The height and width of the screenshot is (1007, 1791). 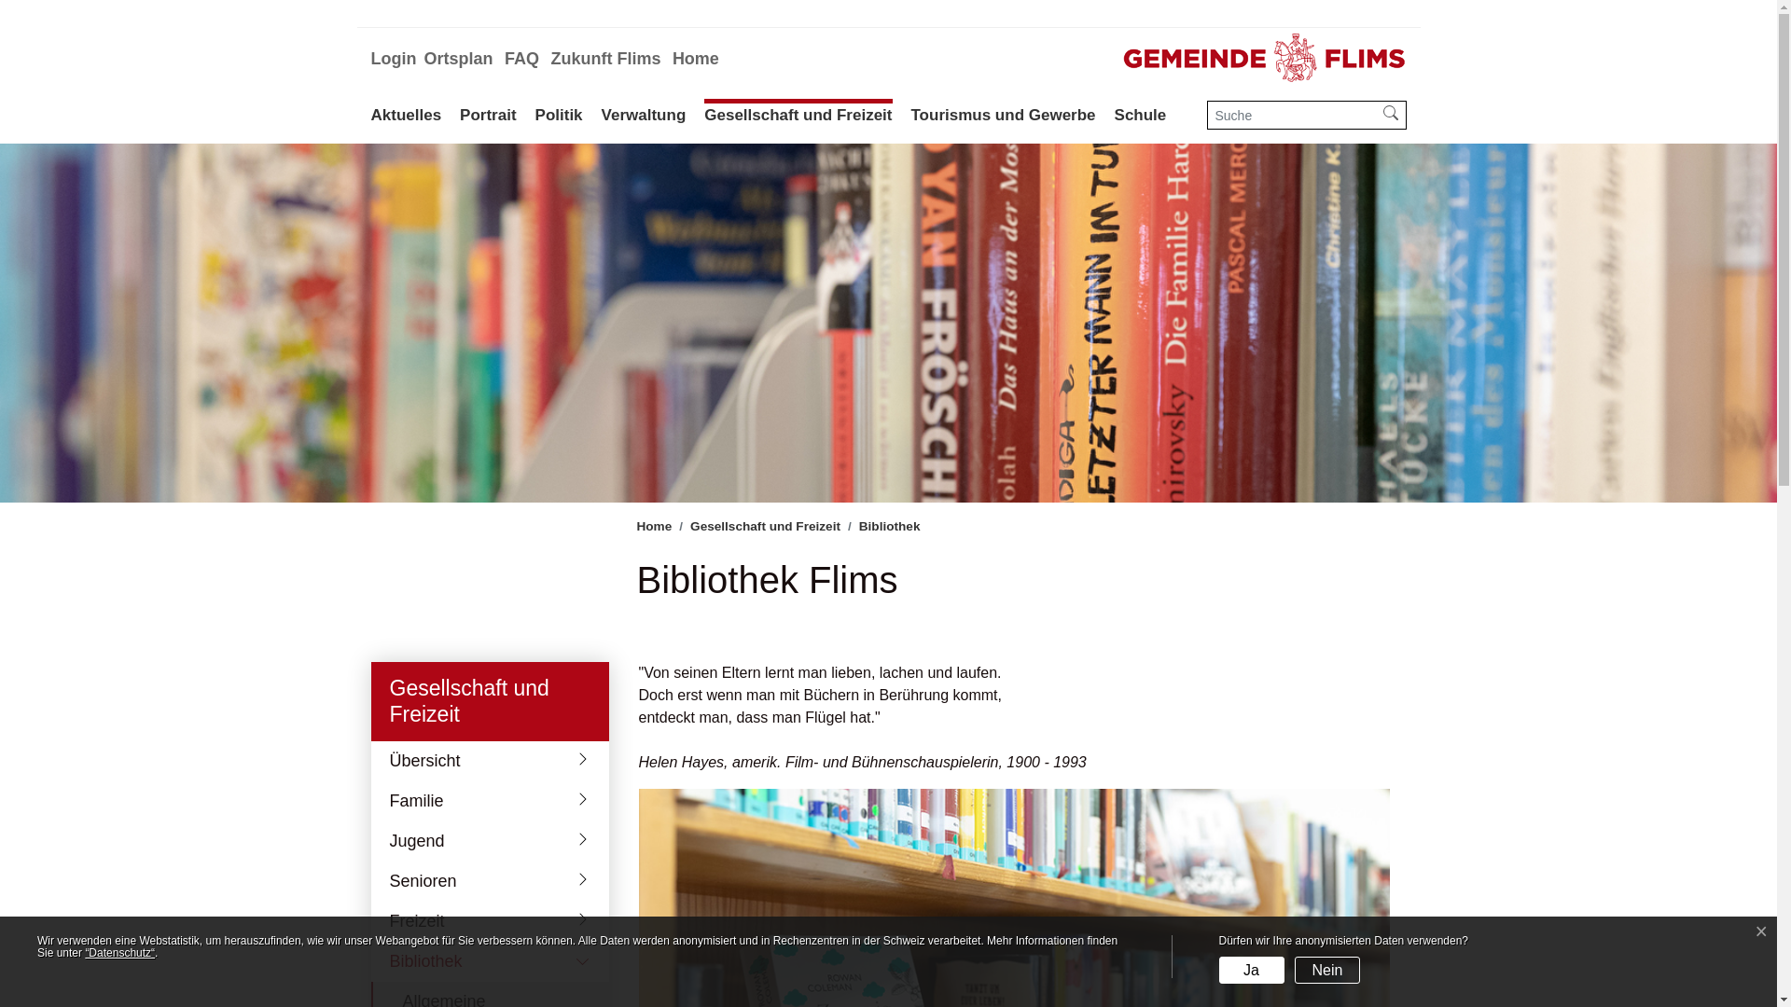 What do you see at coordinates (696, 60) in the screenshot?
I see `Home` at bounding box center [696, 60].